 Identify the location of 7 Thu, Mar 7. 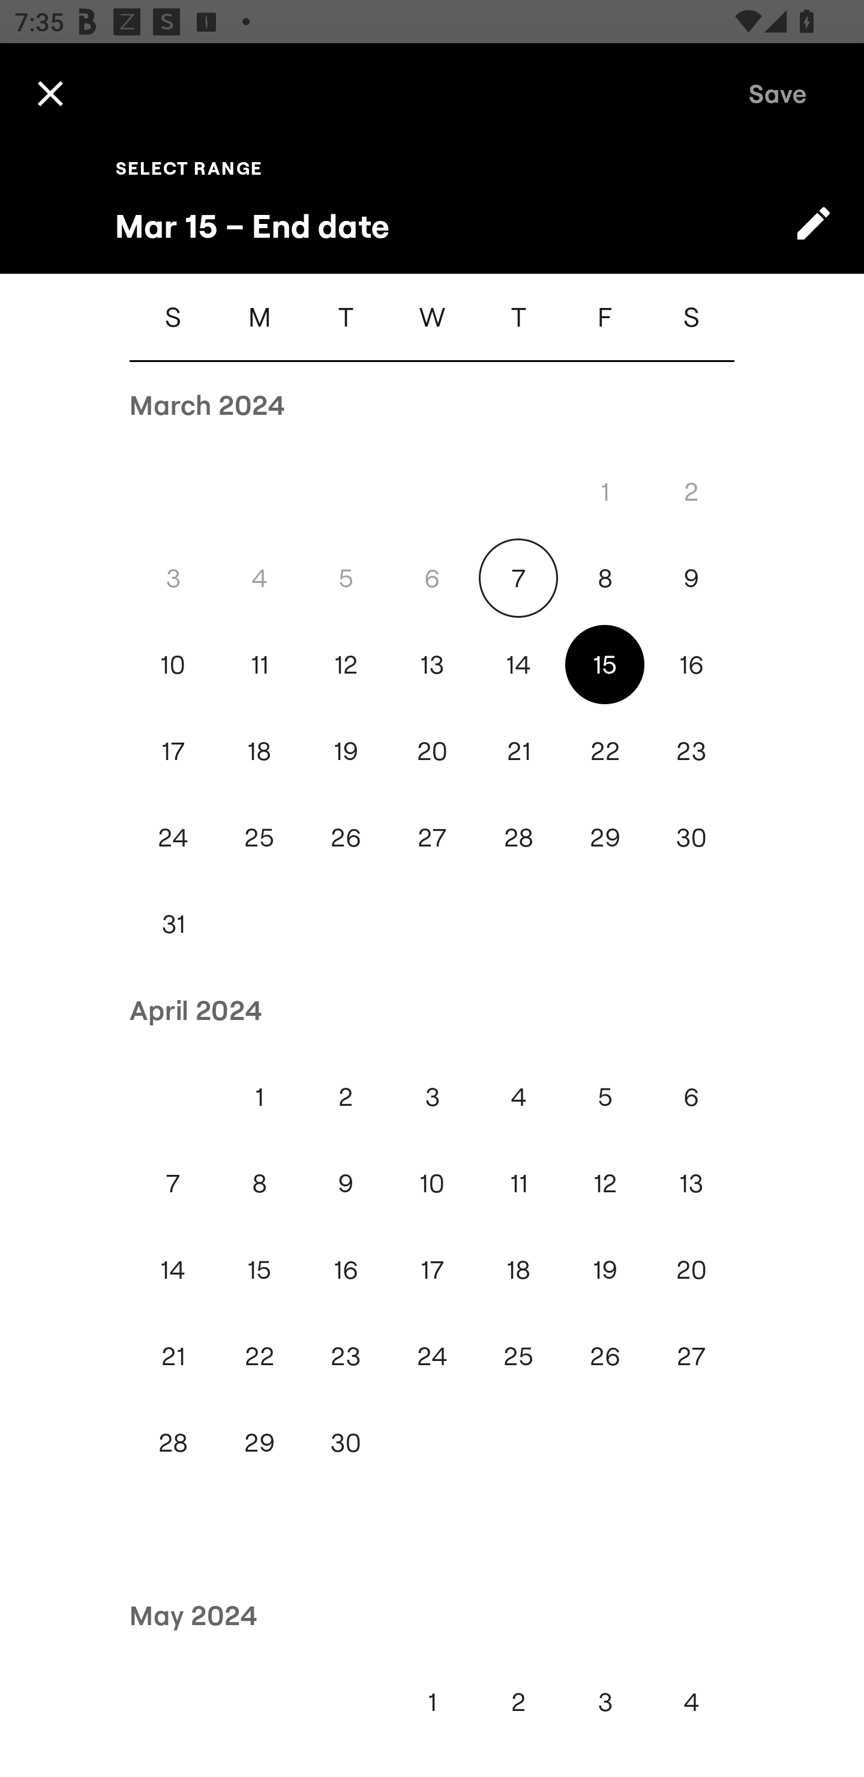
(518, 578).